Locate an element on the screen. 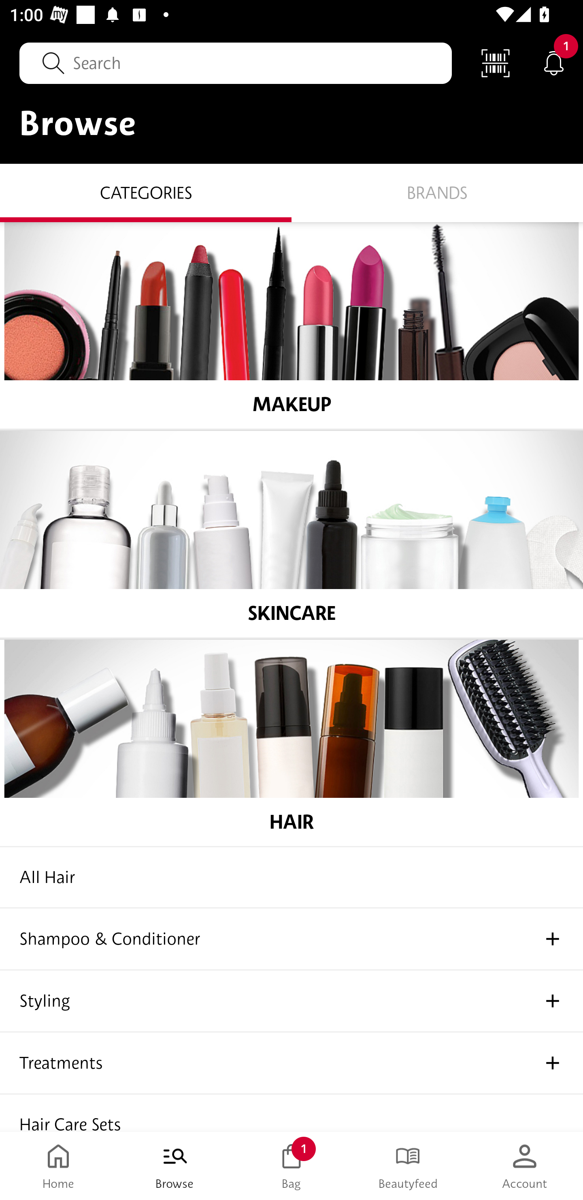 The image size is (583, 1200). Search is located at coordinates (236, 63).